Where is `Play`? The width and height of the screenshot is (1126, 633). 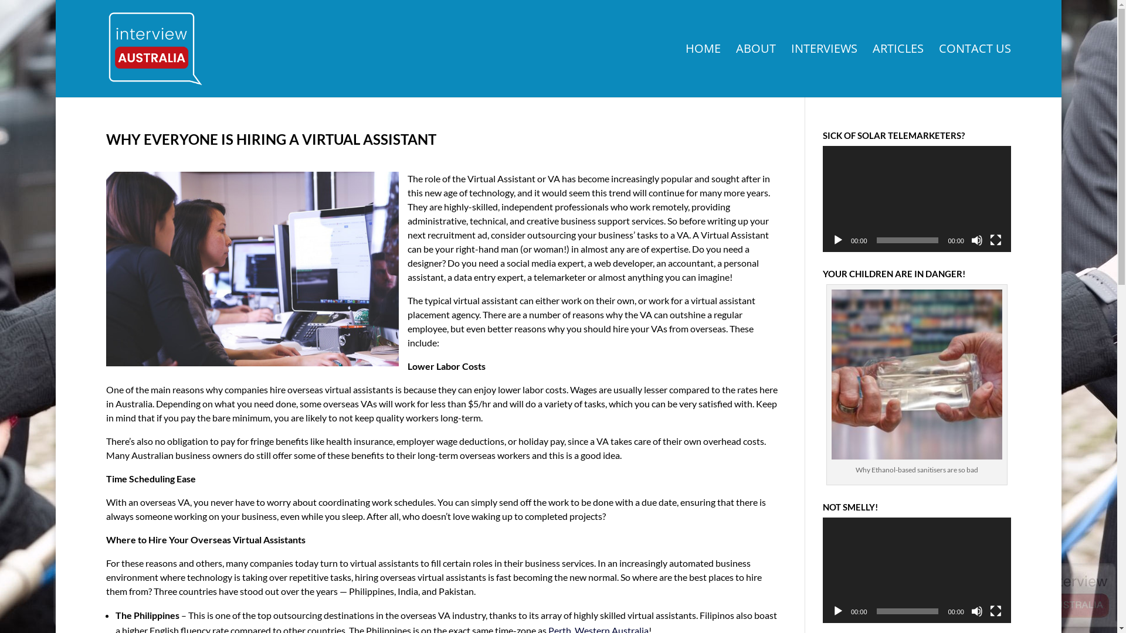
Play is located at coordinates (838, 611).